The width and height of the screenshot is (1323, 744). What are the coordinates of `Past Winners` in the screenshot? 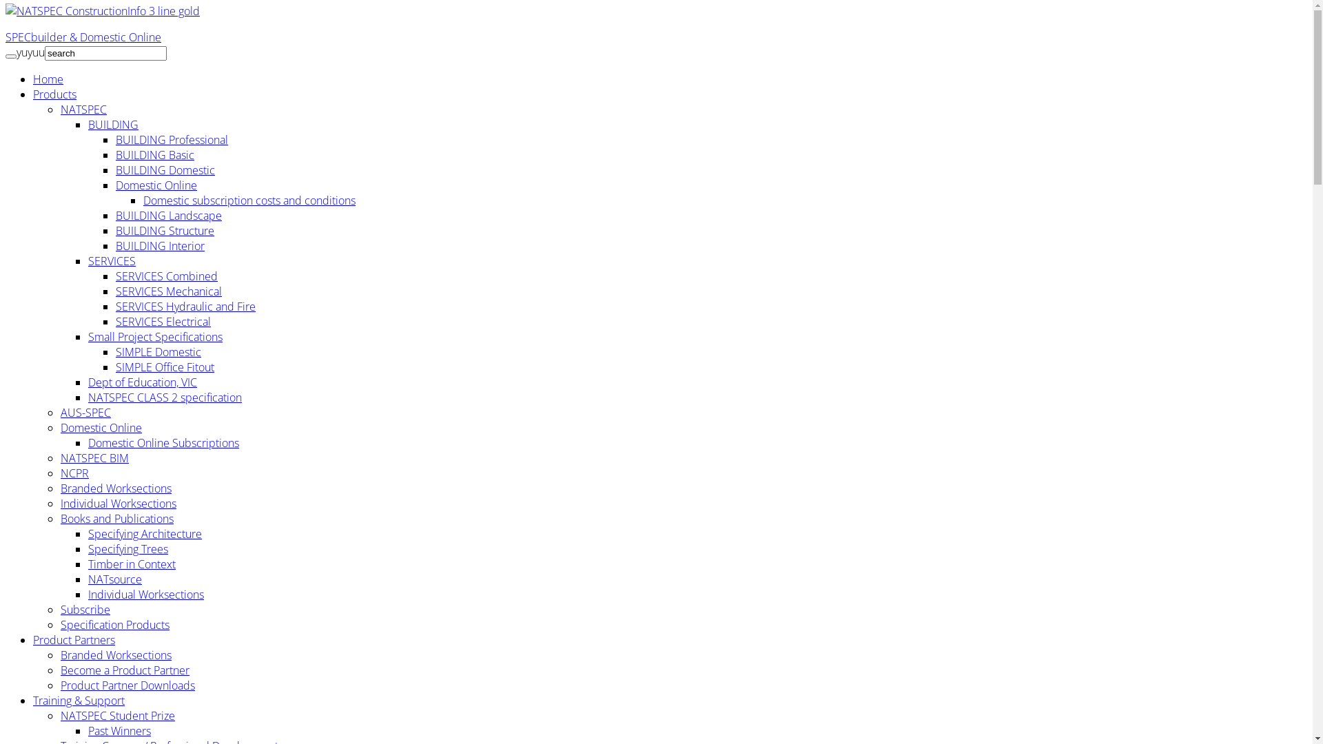 It's located at (120, 731).